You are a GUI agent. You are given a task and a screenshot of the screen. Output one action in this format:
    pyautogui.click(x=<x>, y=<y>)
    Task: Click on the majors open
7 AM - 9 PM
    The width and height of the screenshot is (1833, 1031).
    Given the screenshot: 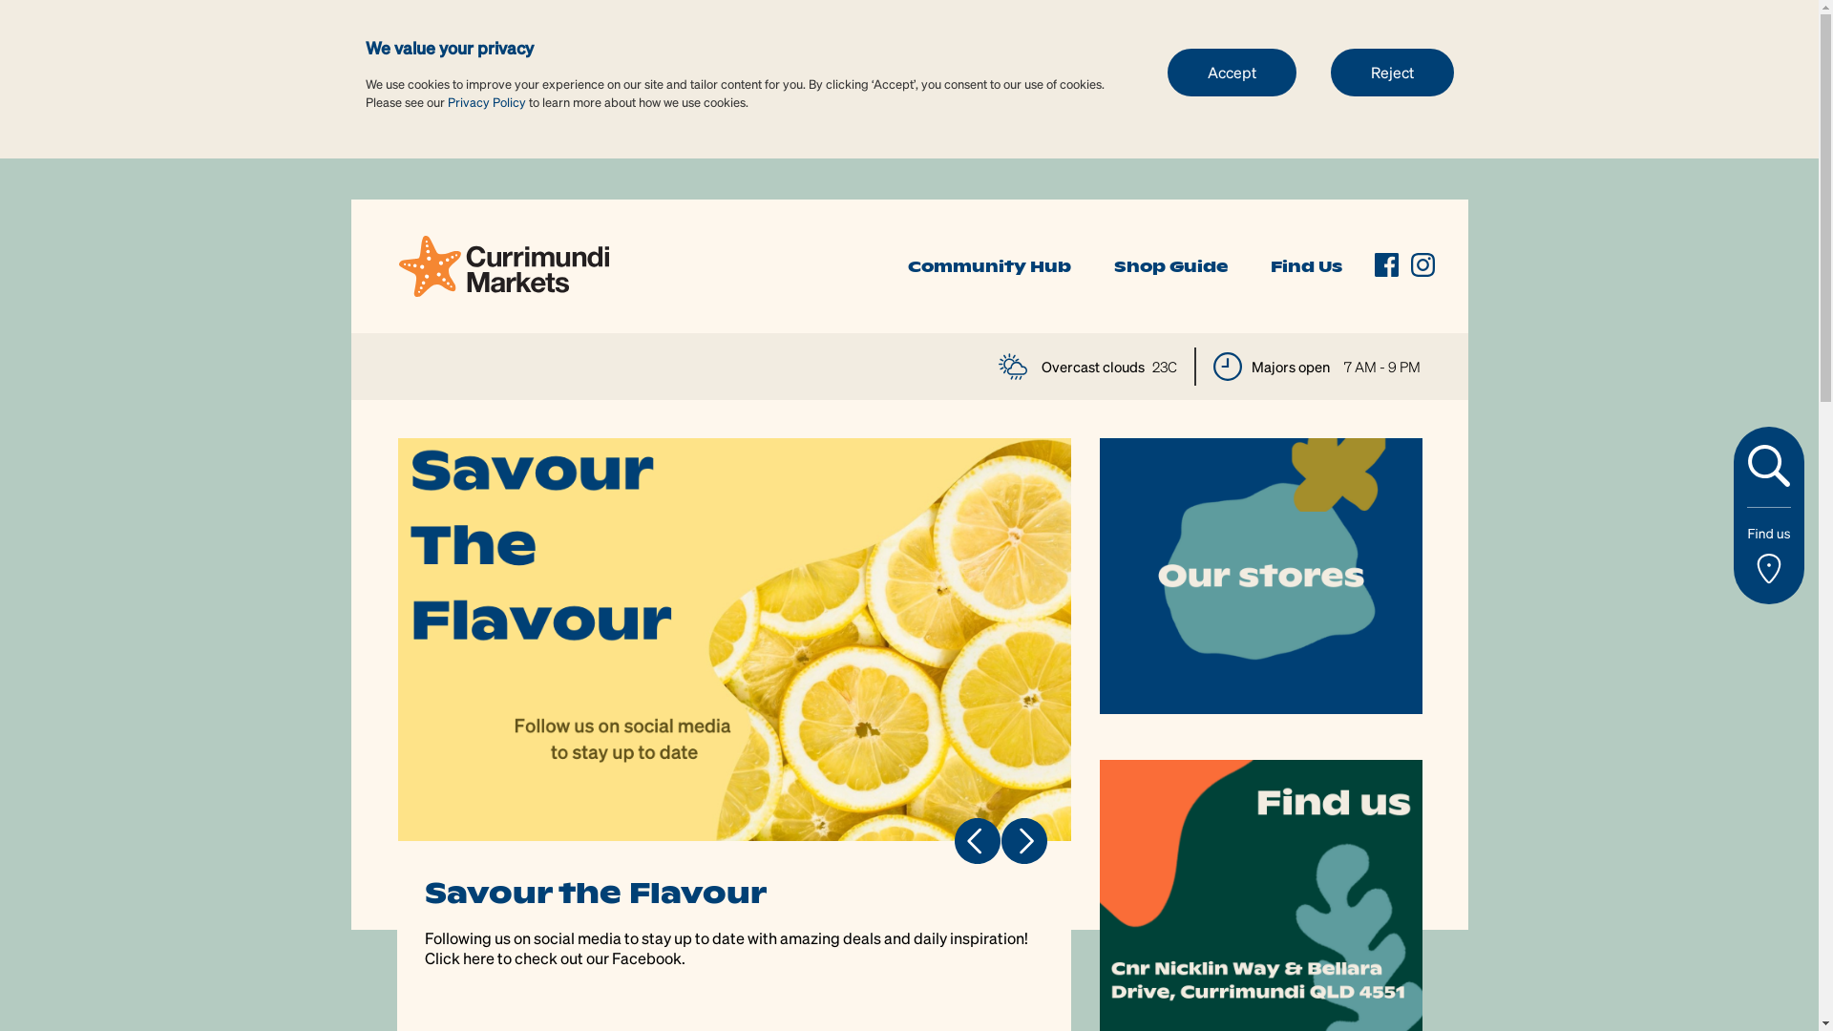 What is the action you would take?
    pyautogui.click(x=1316, y=367)
    